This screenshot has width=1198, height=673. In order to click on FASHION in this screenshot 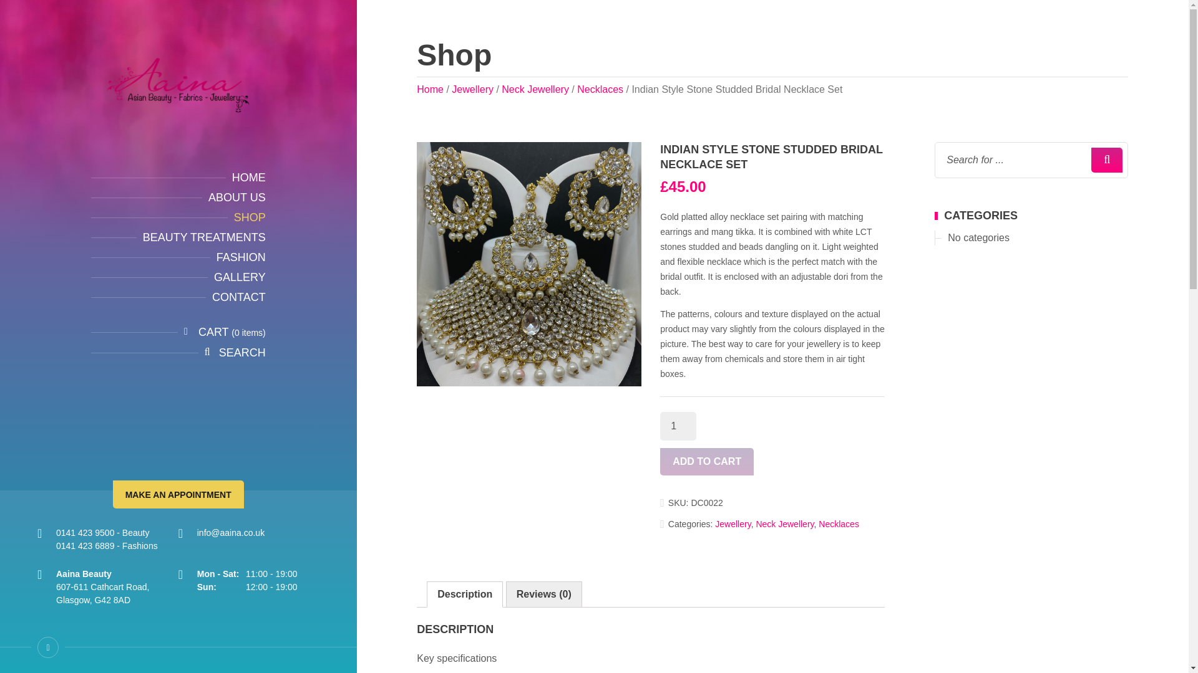, I will do `click(241, 257)`.